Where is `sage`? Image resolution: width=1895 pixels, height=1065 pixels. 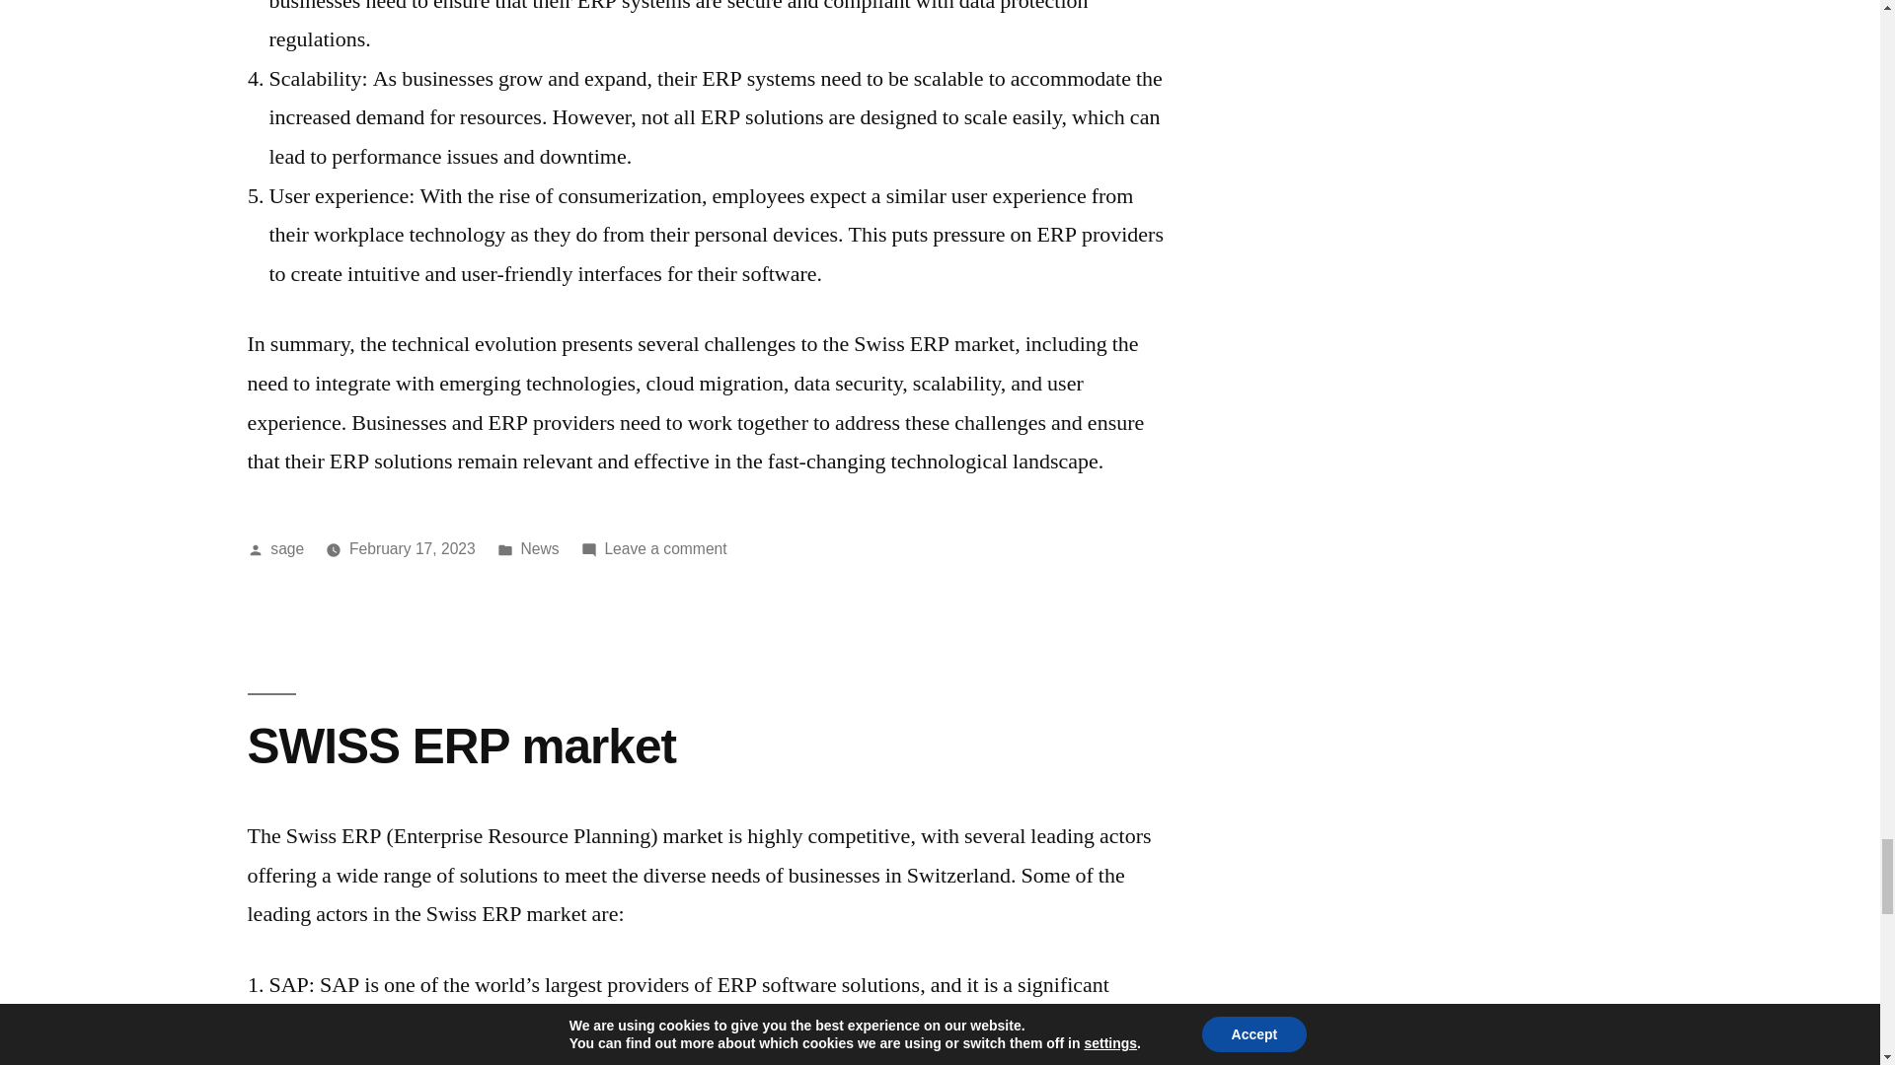
sage is located at coordinates (665, 548).